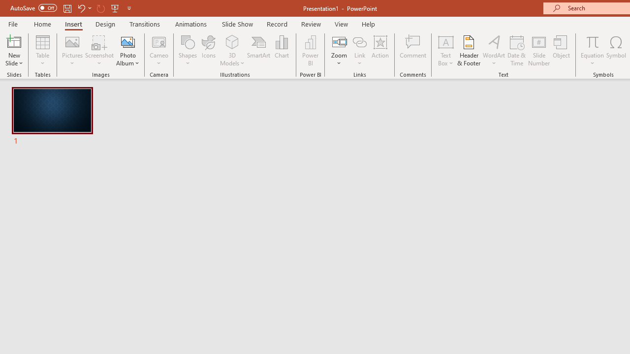  What do you see at coordinates (188, 50) in the screenshot?
I see `Shapes` at bounding box center [188, 50].